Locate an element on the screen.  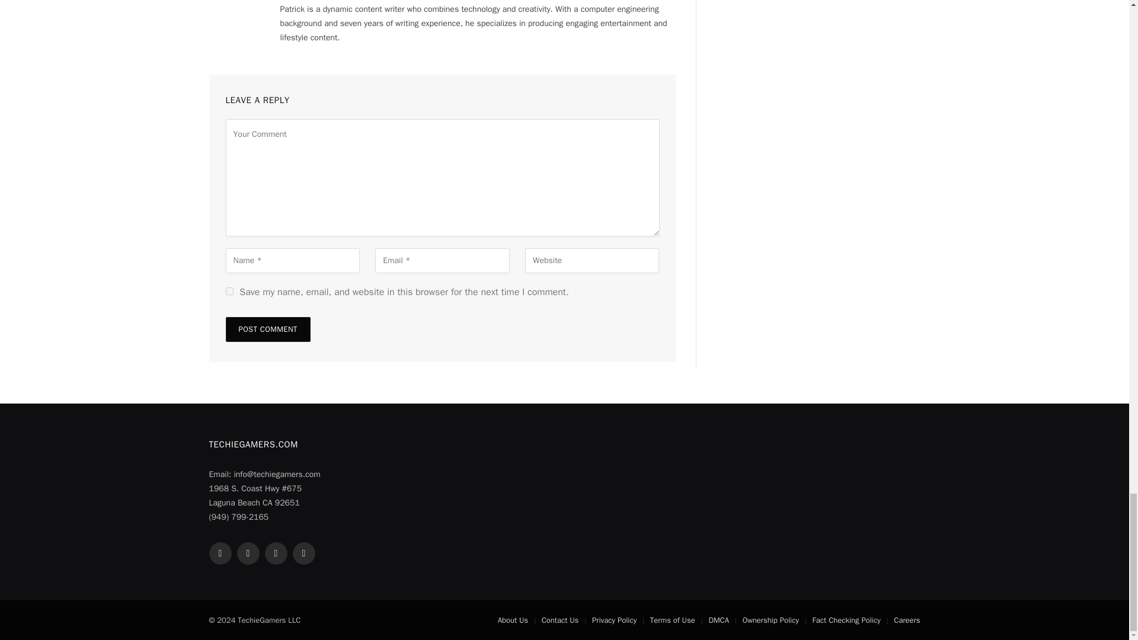
Privacy Policy is located at coordinates (614, 620).